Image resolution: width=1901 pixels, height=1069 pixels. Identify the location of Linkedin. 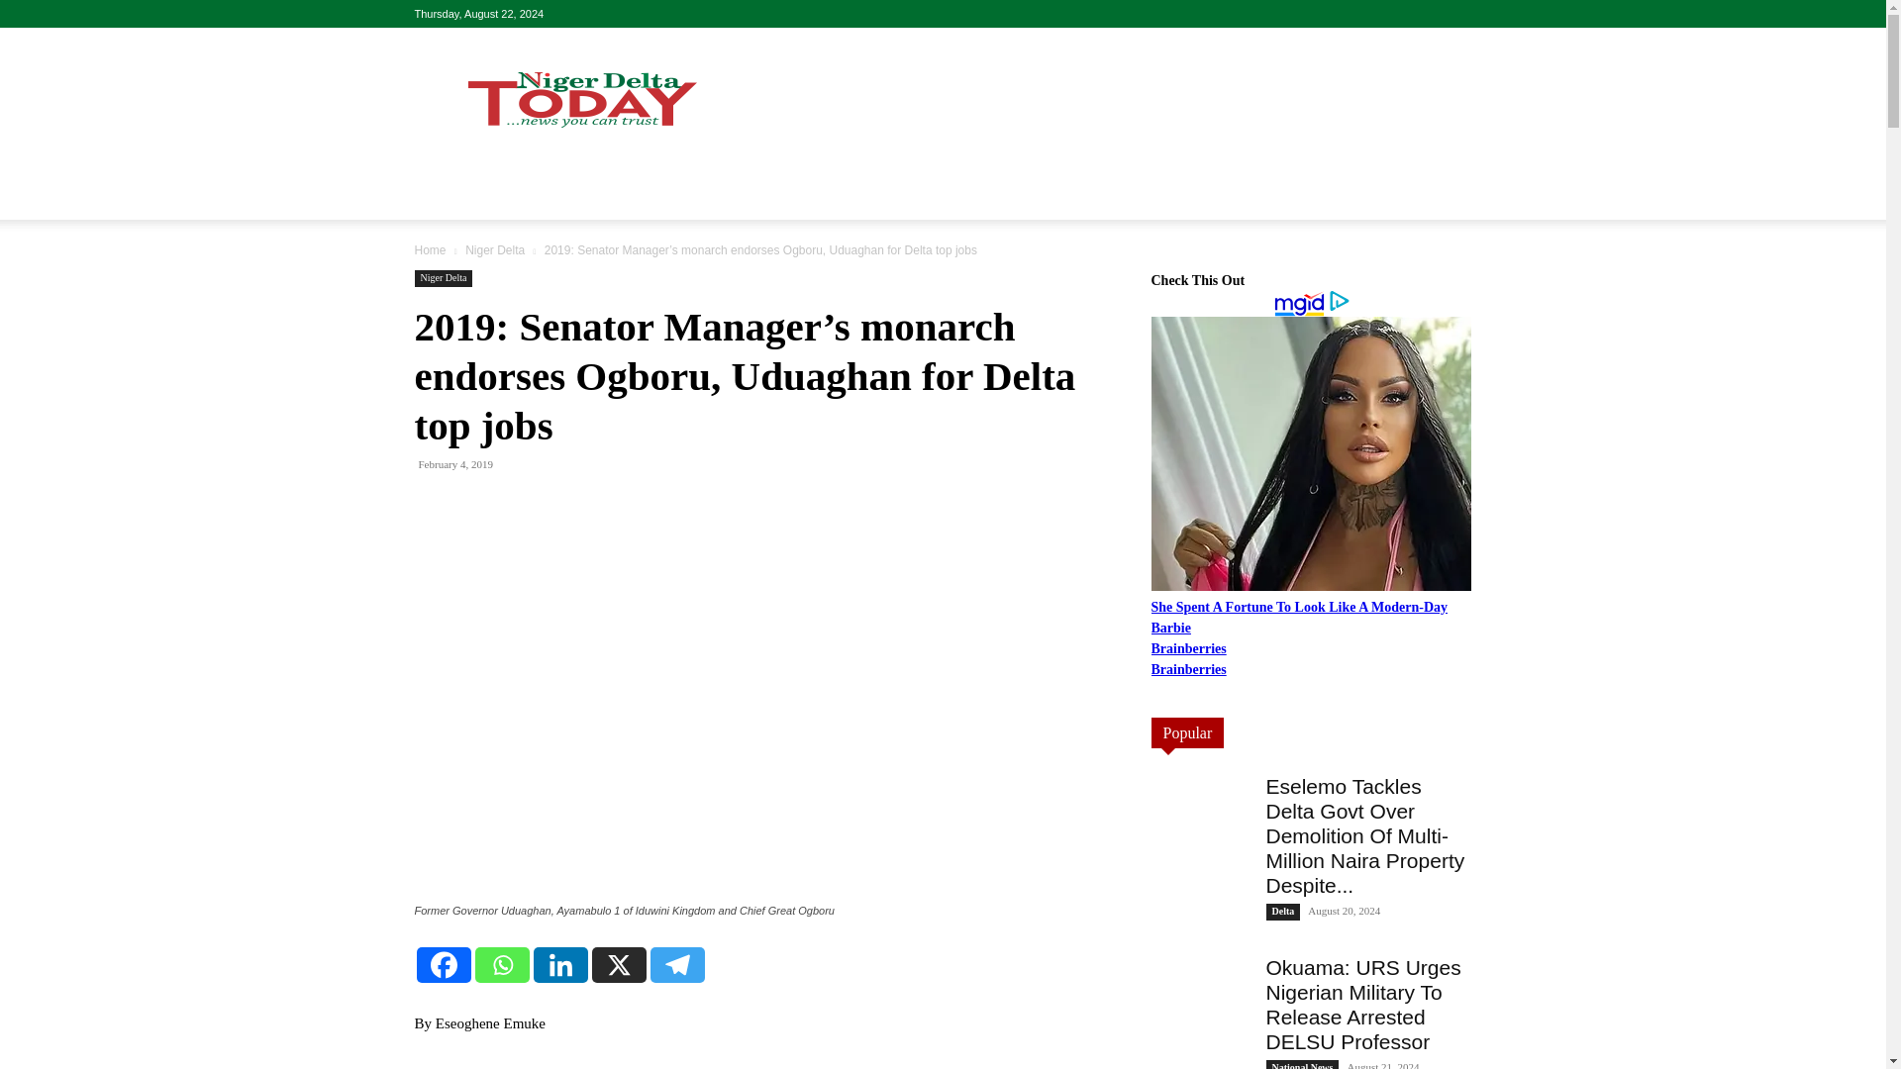
(559, 964).